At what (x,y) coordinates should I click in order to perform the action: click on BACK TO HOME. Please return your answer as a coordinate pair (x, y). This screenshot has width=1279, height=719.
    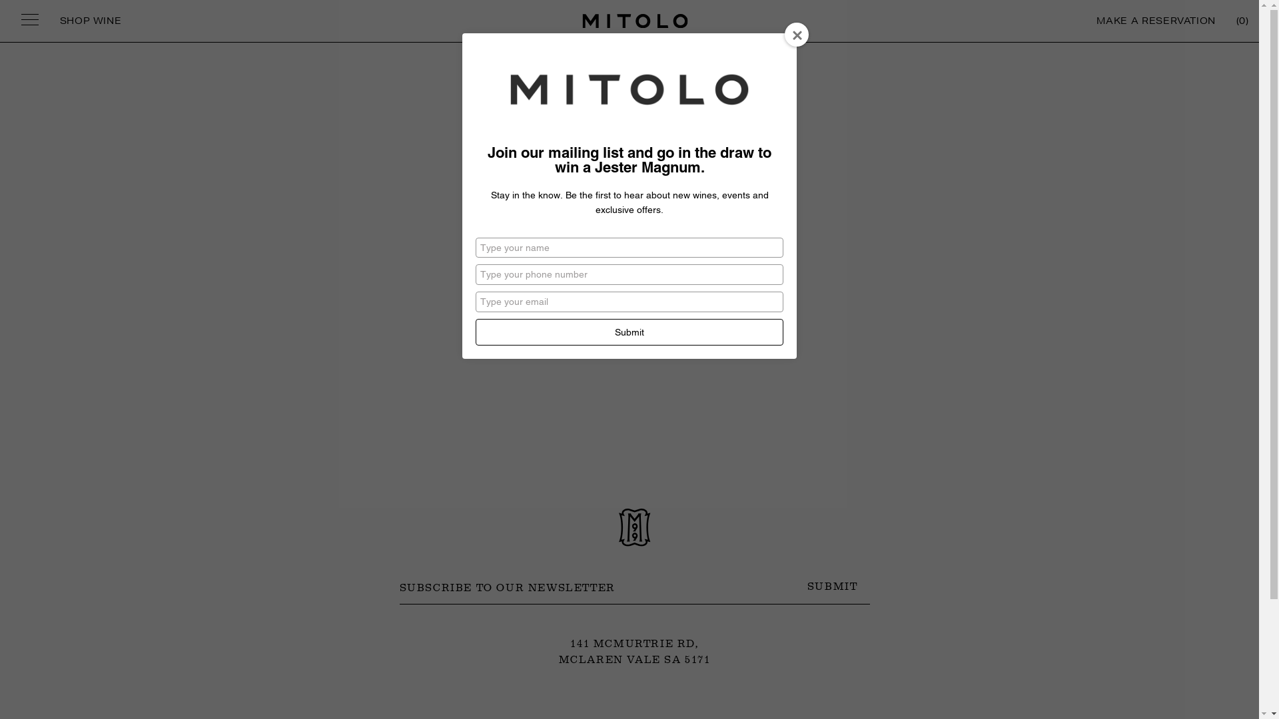
    Looking at the image, I should click on (634, 217).